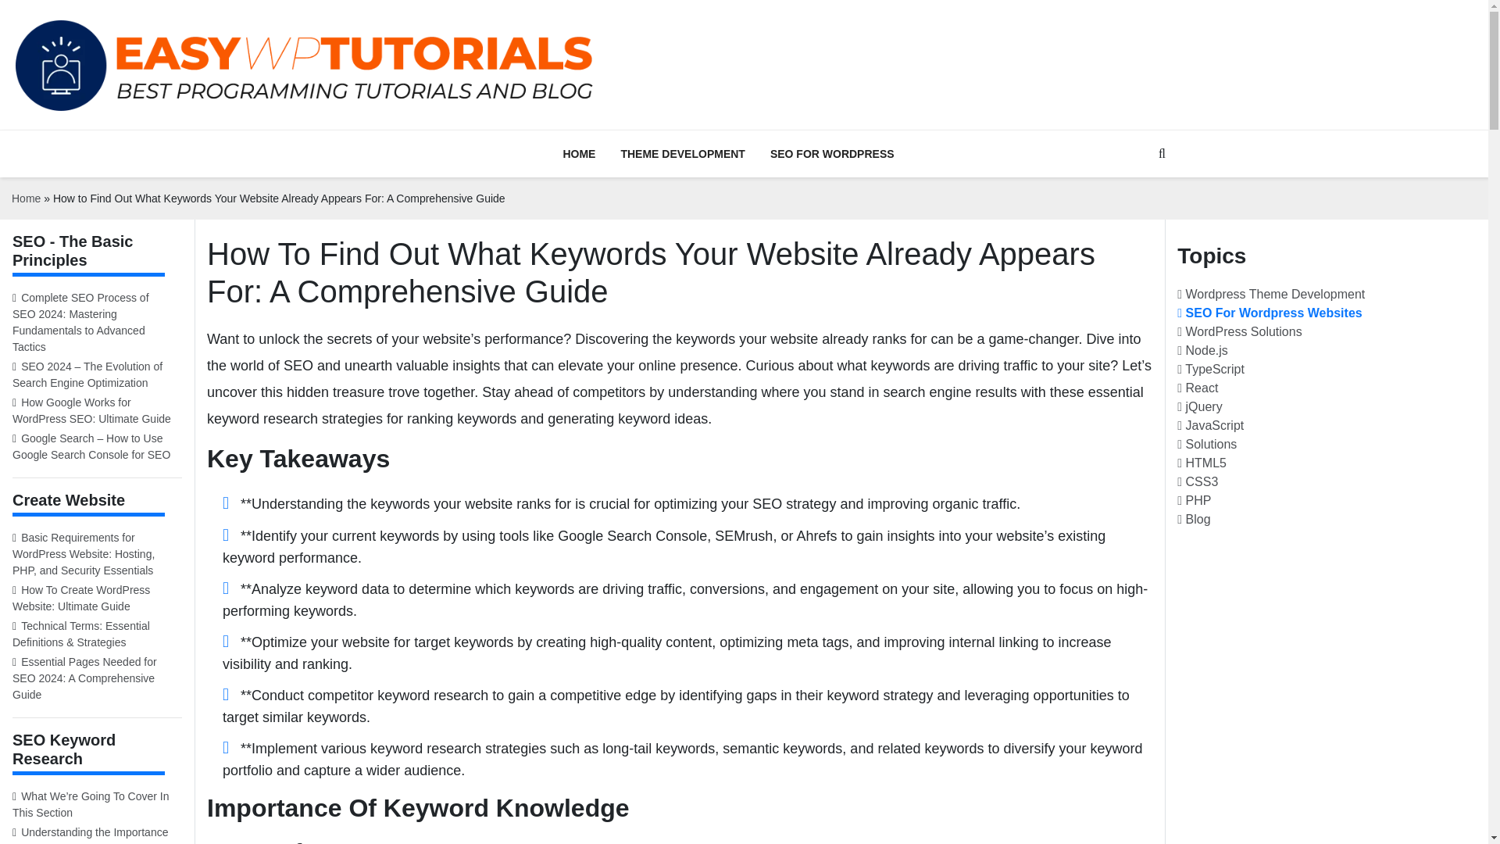 This screenshot has width=1500, height=844. Describe the element at coordinates (1200, 406) in the screenshot. I see `jQuery` at that location.